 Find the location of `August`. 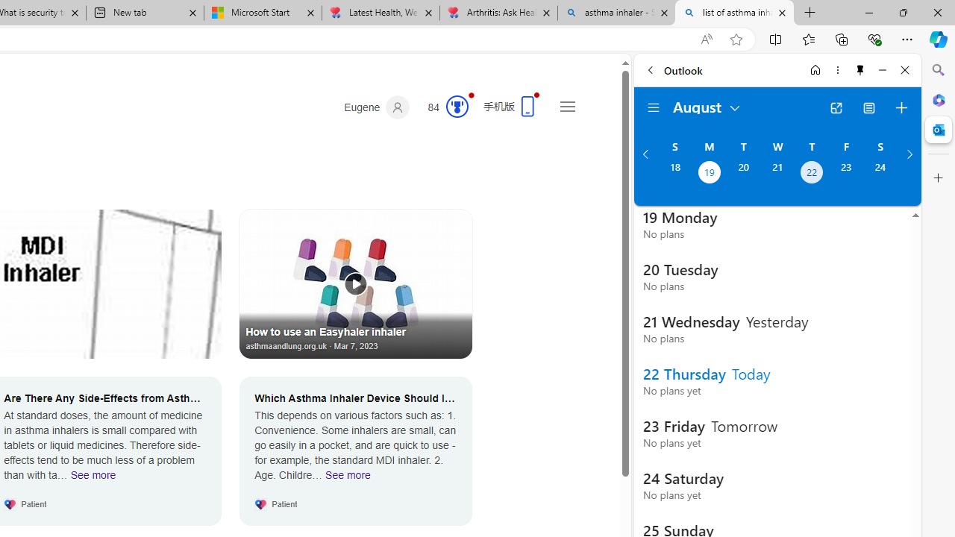

August is located at coordinates (707, 106).